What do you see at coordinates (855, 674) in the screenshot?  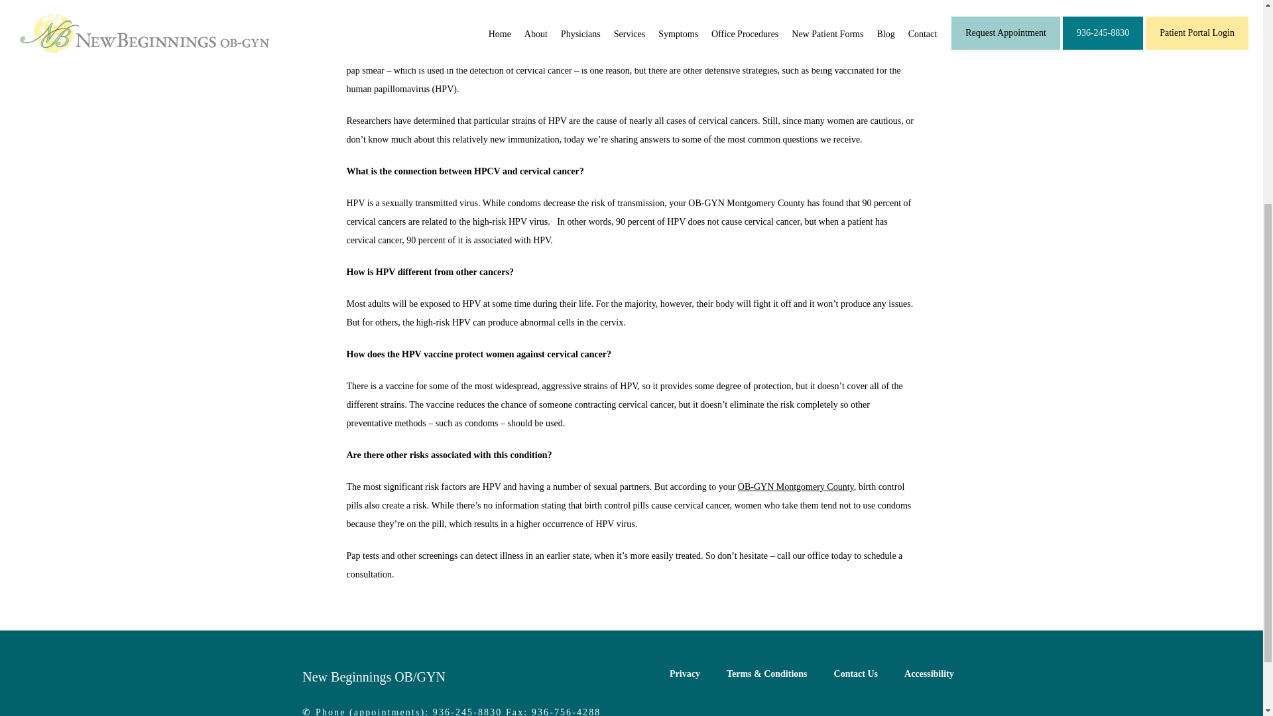 I see `Contact Us` at bounding box center [855, 674].